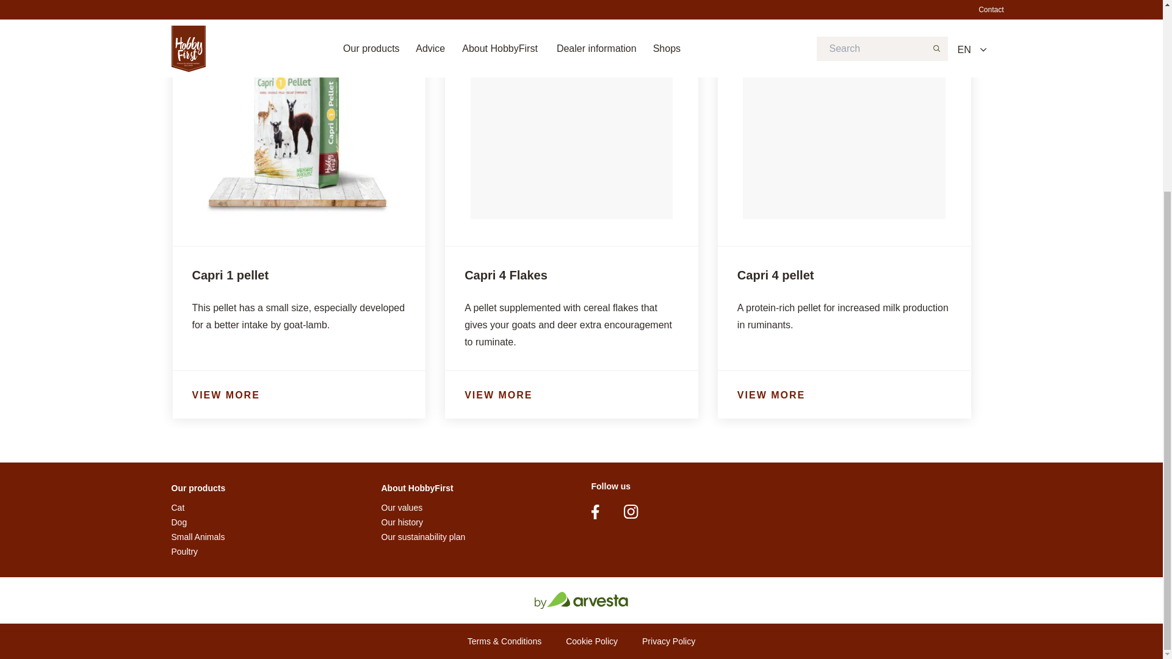 The width and height of the screenshot is (1172, 659). Describe the element at coordinates (668, 641) in the screenshot. I see `Privacy Policy` at that location.